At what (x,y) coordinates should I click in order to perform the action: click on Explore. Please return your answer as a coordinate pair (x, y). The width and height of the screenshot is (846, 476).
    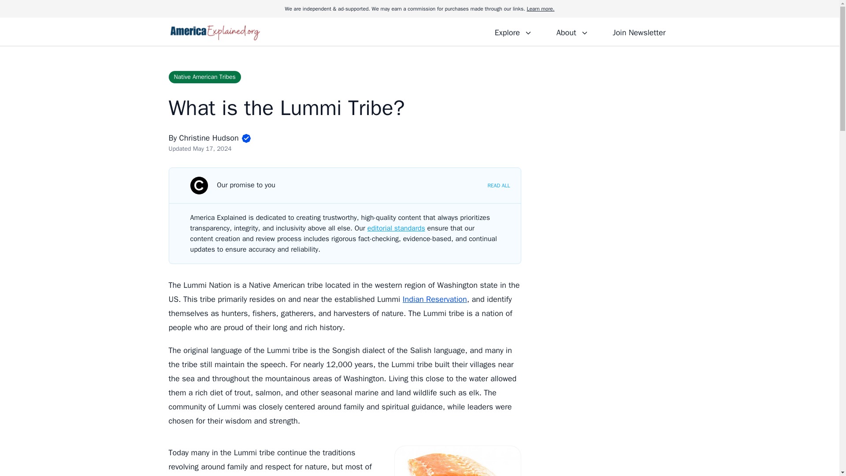
    Looking at the image, I should click on (513, 31).